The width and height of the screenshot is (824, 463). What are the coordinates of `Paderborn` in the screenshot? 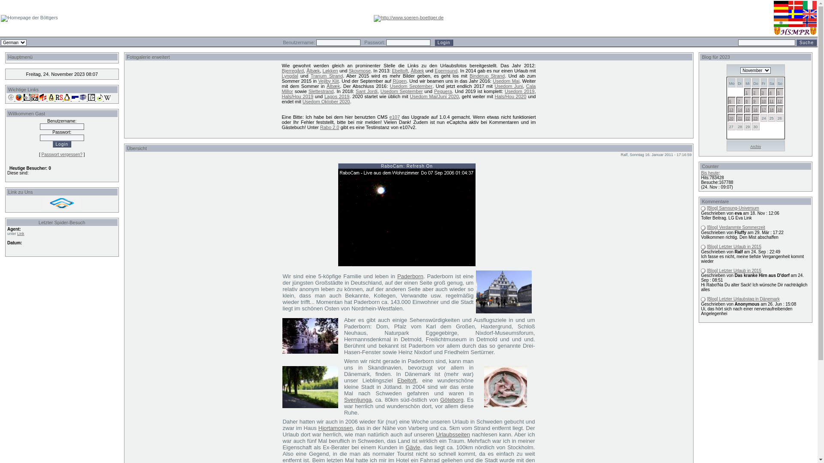 It's located at (410, 276).